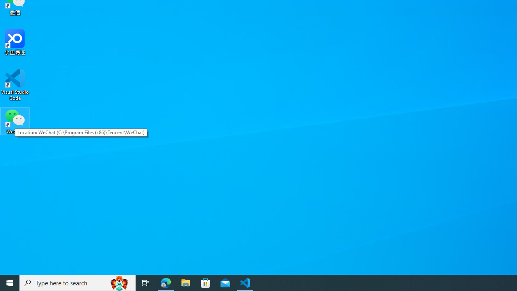 Image resolution: width=517 pixels, height=291 pixels. I want to click on WeChat, so click(15, 121).